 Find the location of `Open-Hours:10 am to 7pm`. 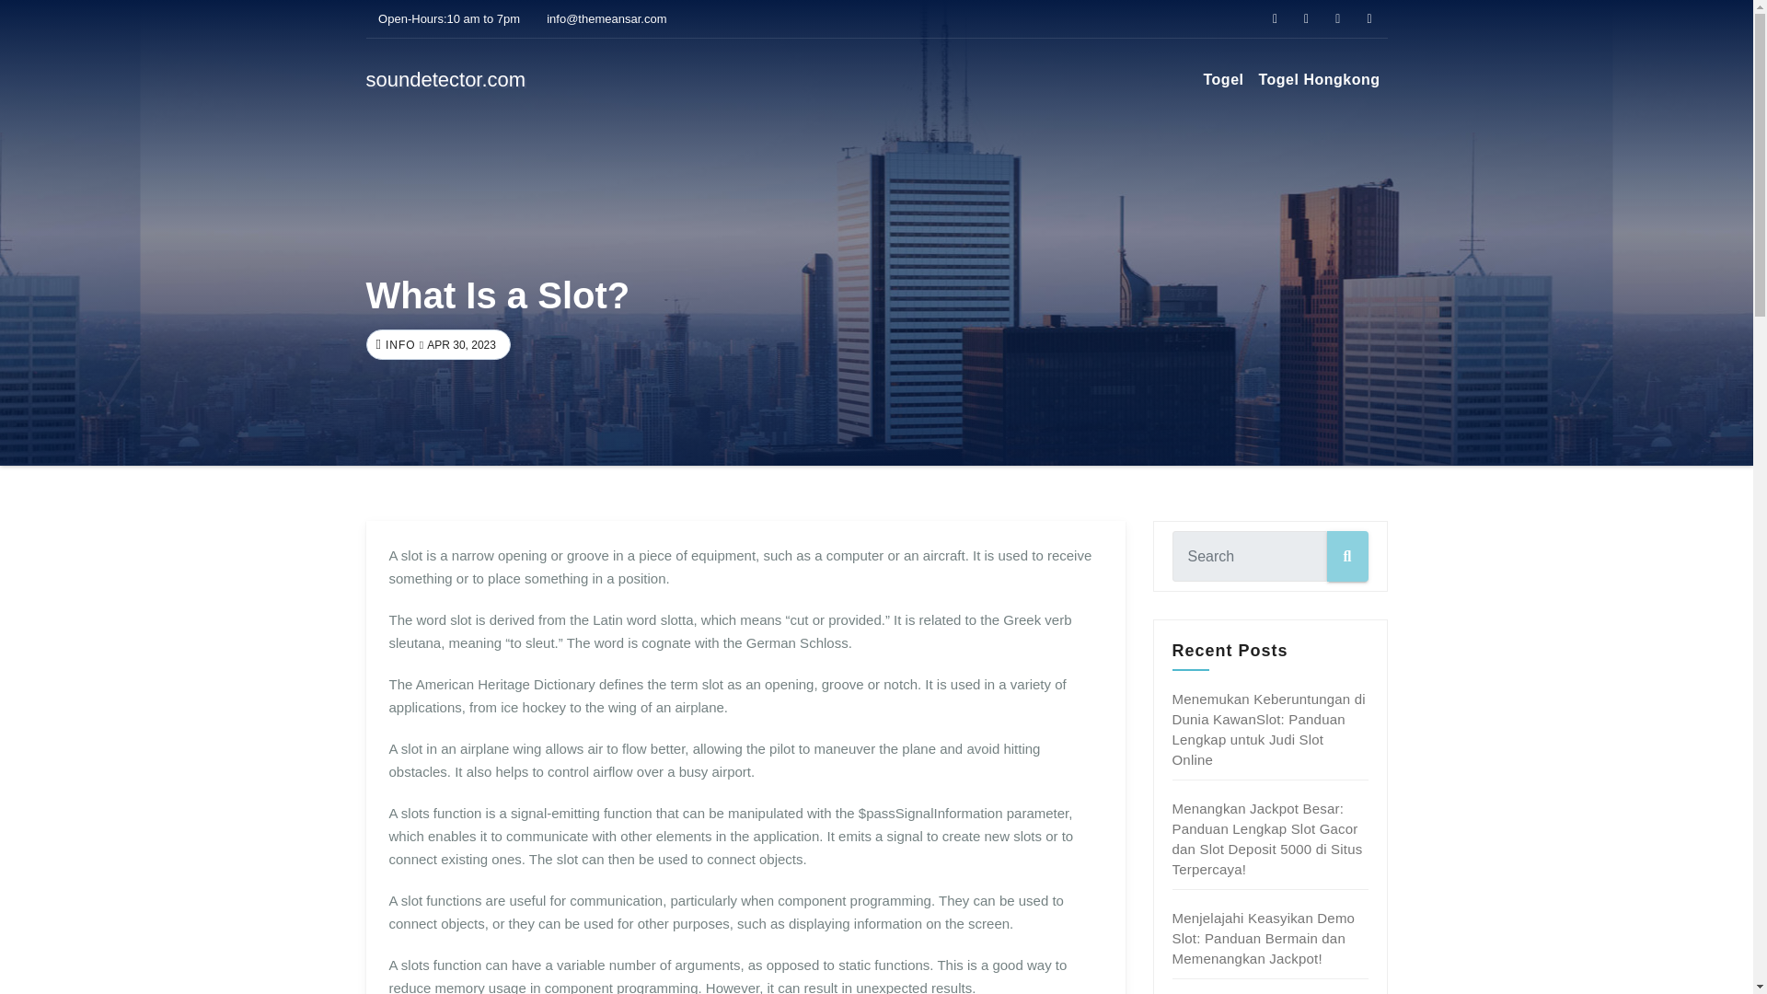

Open-Hours:10 am to 7pm is located at coordinates (444, 18).